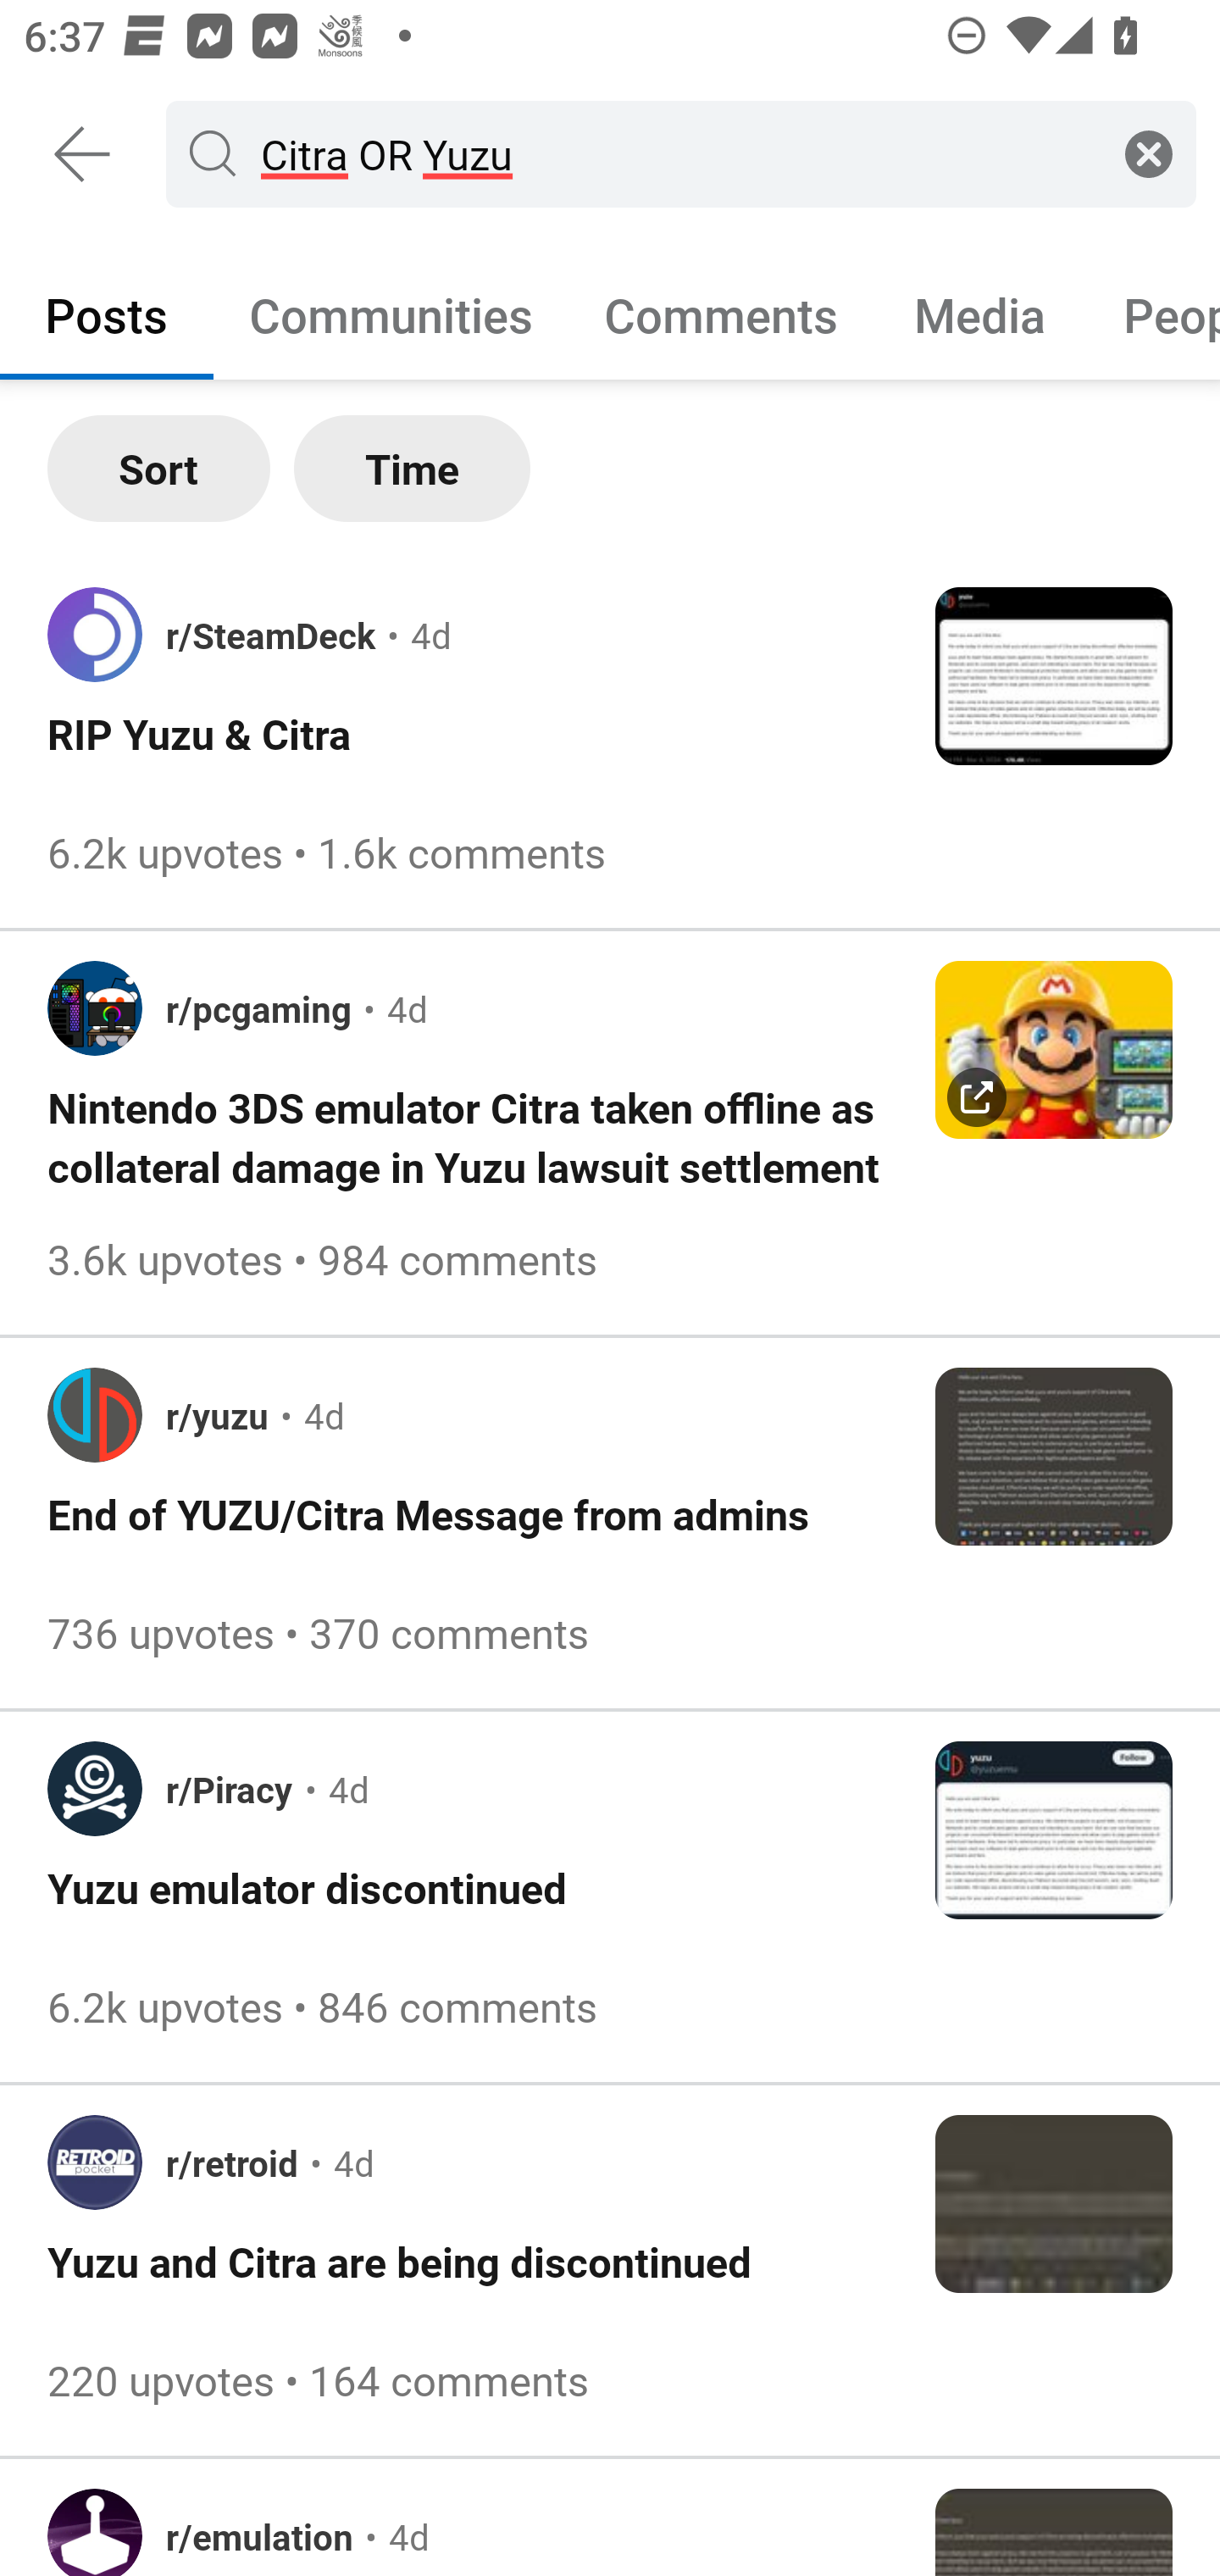 The image size is (1220, 2576). Describe the element at coordinates (412, 469) in the screenshot. I see `Time Filter Time by All time` at that location.